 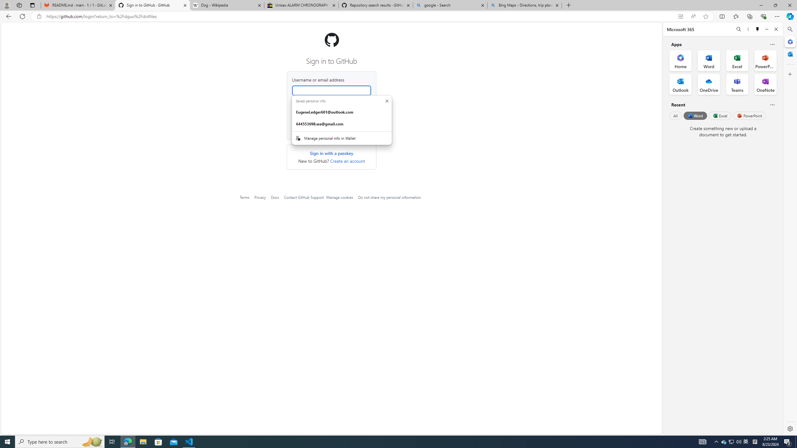 I want to click on Contact GitHub Support, so click(x=304, y=197).